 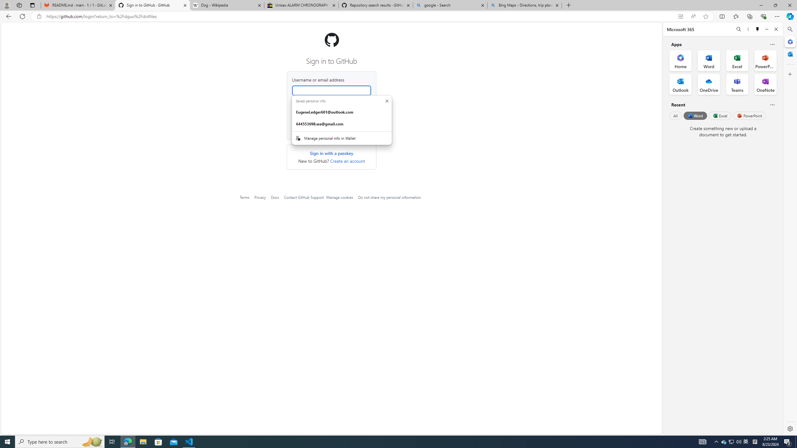 I want to click on Contact GitHub Support, so click(x=304, y=197).